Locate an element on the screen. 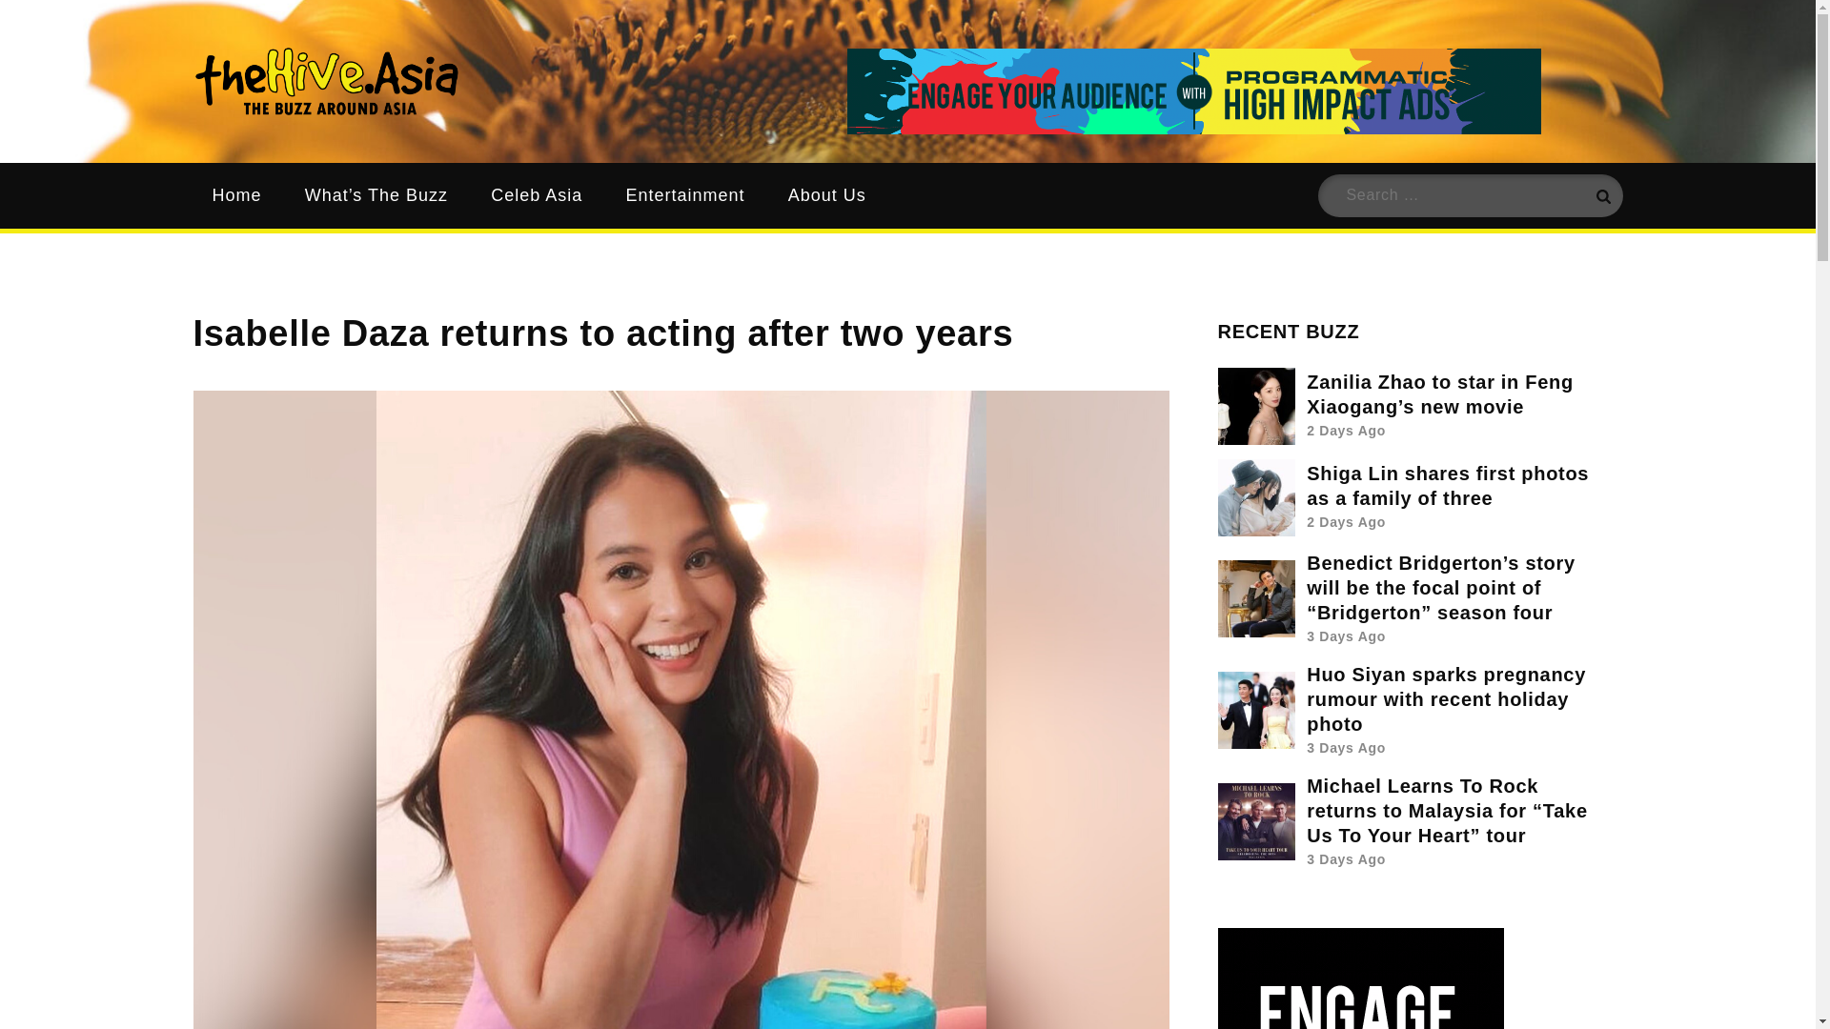 This screenshot has height=1029, width=1830. 3 Days Ago is located at coordinates (1346, 636).